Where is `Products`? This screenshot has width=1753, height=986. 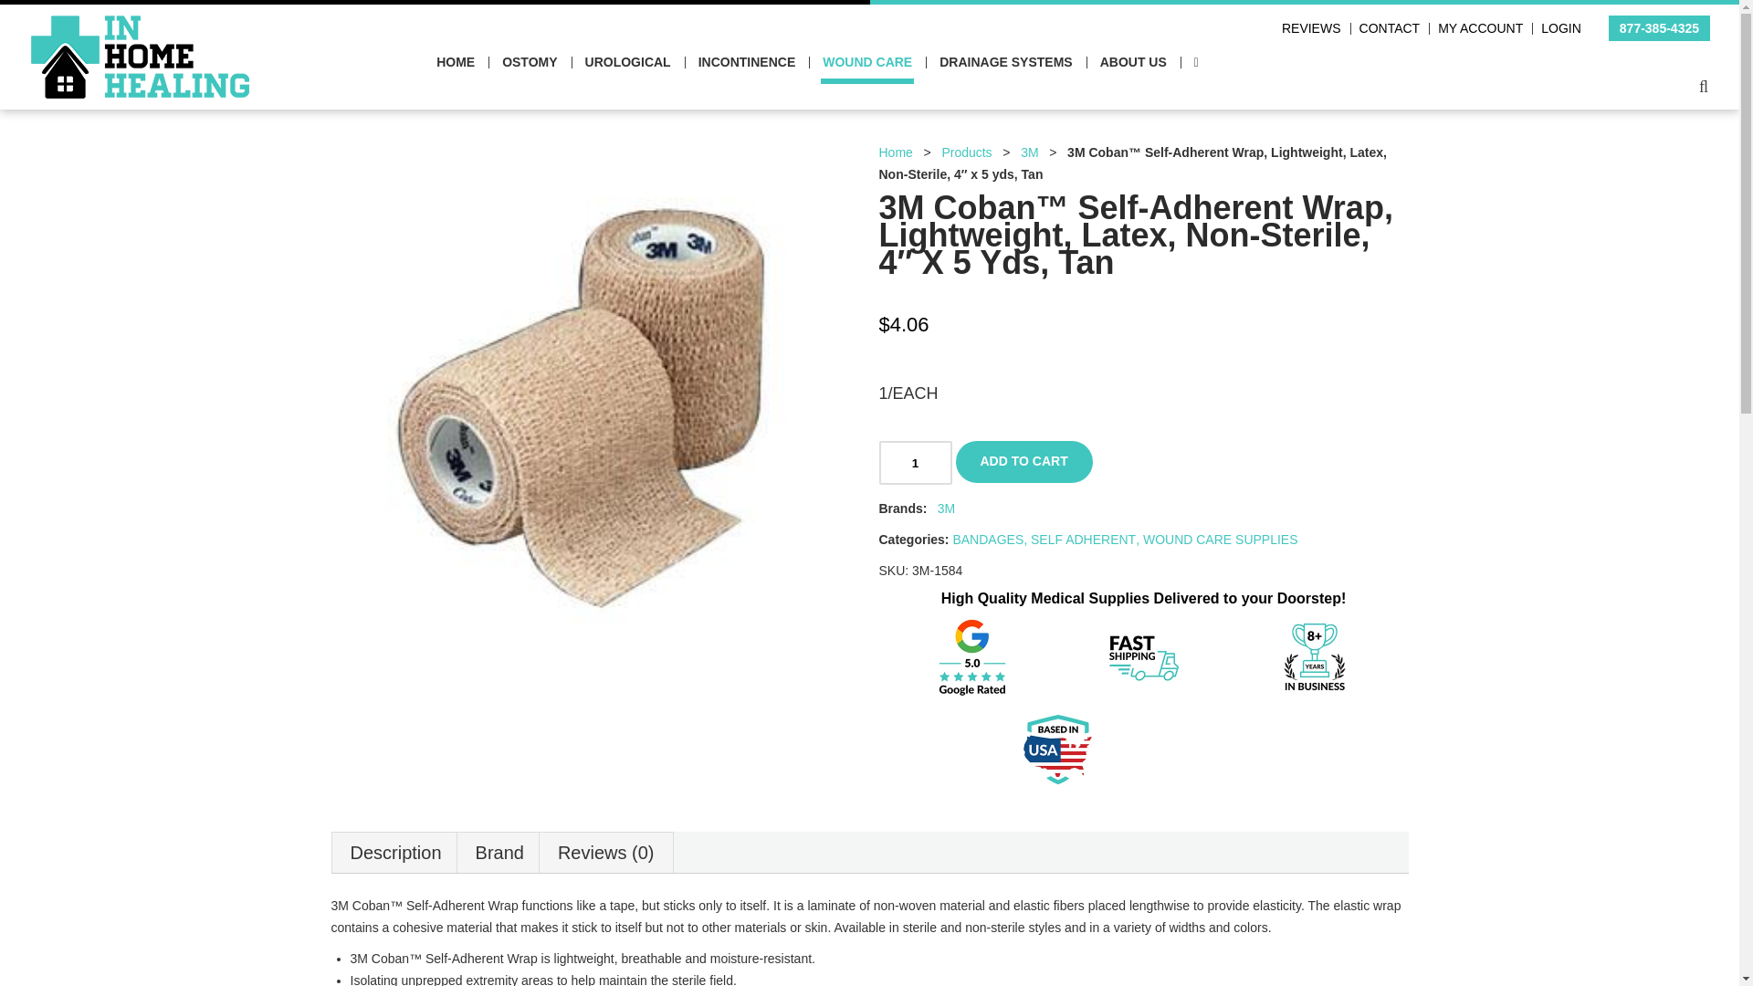
Products is located at coordinates (966, 152).